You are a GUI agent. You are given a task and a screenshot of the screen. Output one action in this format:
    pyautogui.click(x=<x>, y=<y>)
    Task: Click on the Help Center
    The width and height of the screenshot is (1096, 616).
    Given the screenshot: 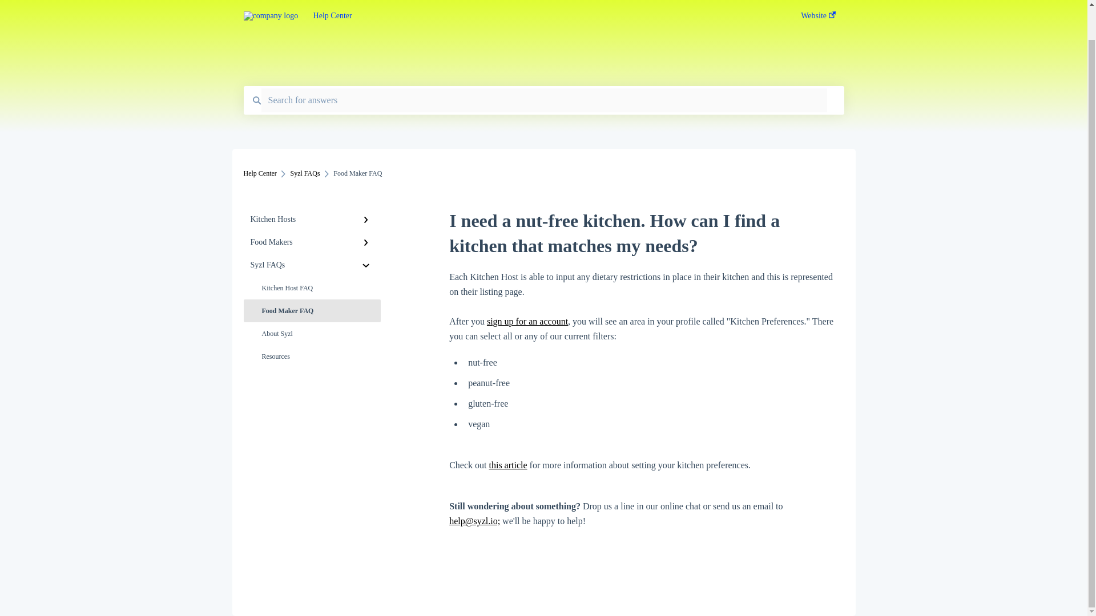 What is the action you would take?
    pyautogui.click(x=259, y=173)
    